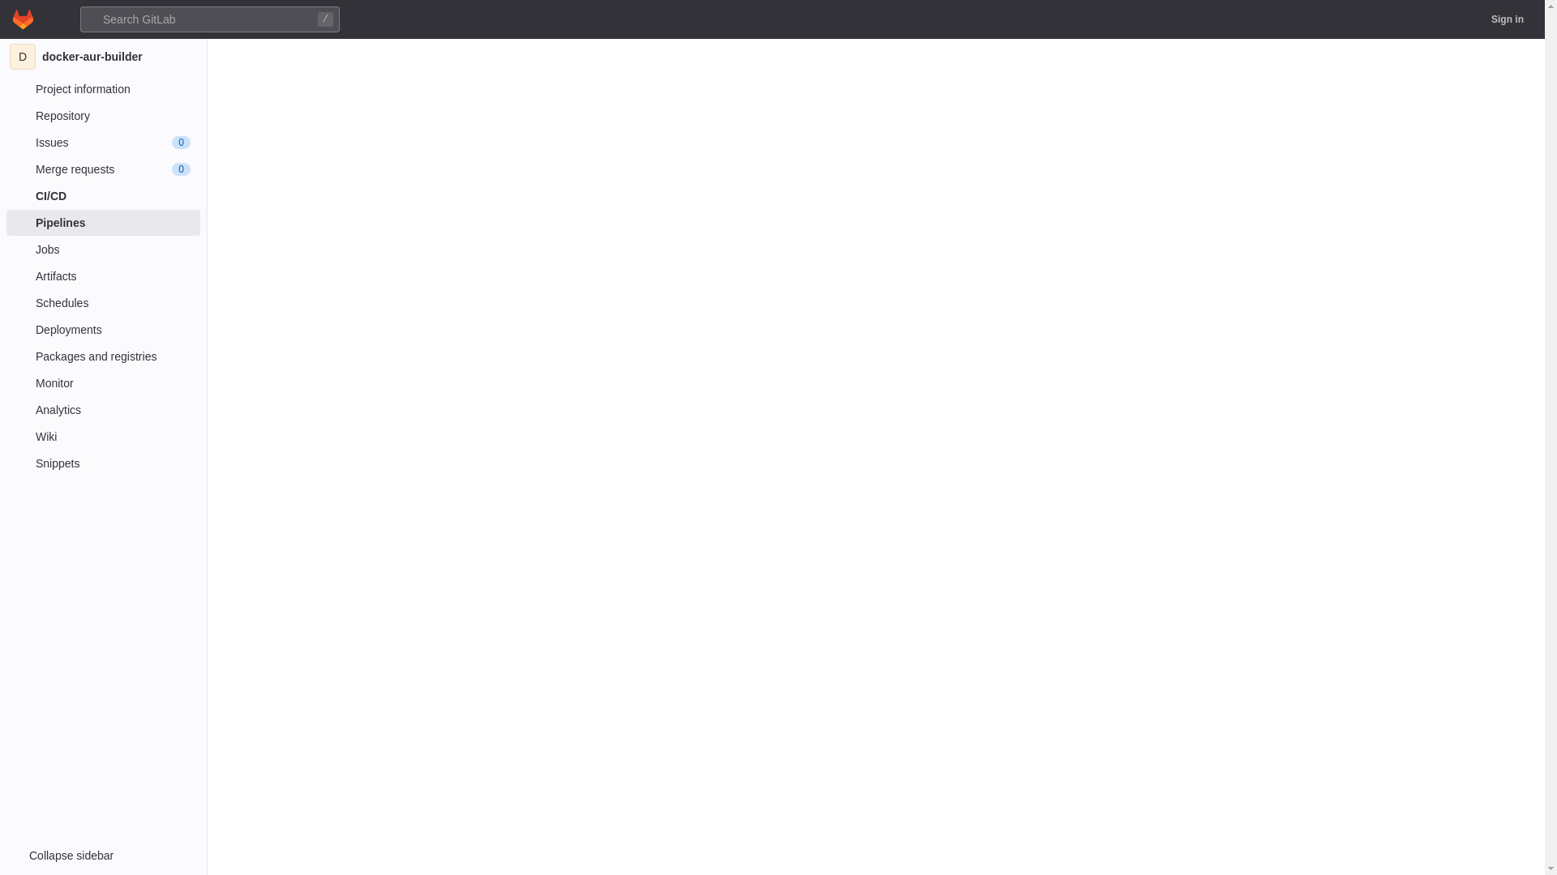 The image size is (1557, 875). I want to click on CI/CD, so click(103, 196).